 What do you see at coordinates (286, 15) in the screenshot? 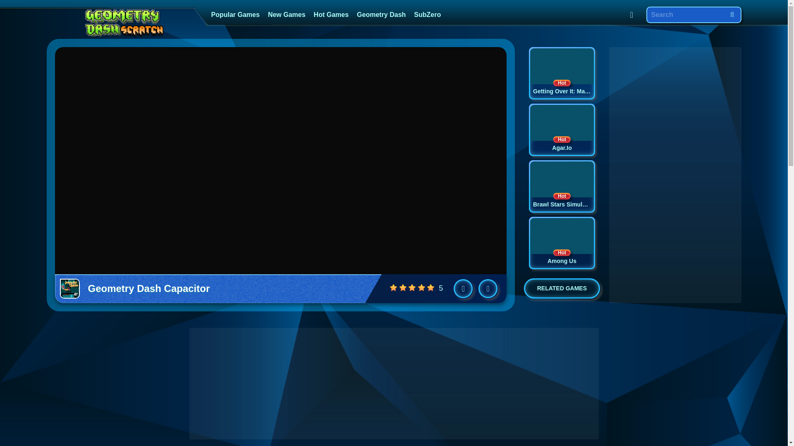
I see `Popular Games` at bounding box center [286, 15].